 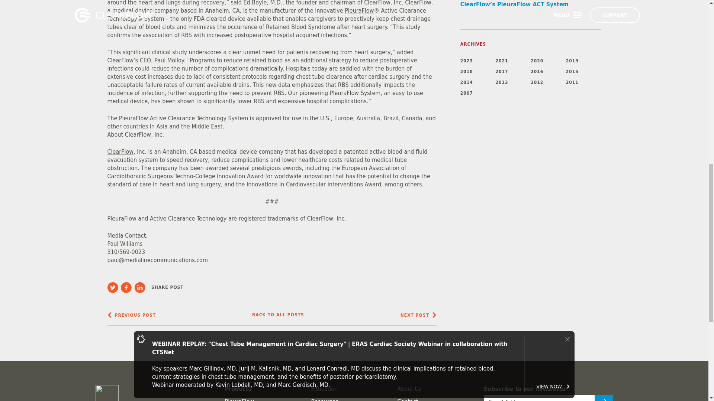 I want to click on 2021, so click(x=513, y=61).